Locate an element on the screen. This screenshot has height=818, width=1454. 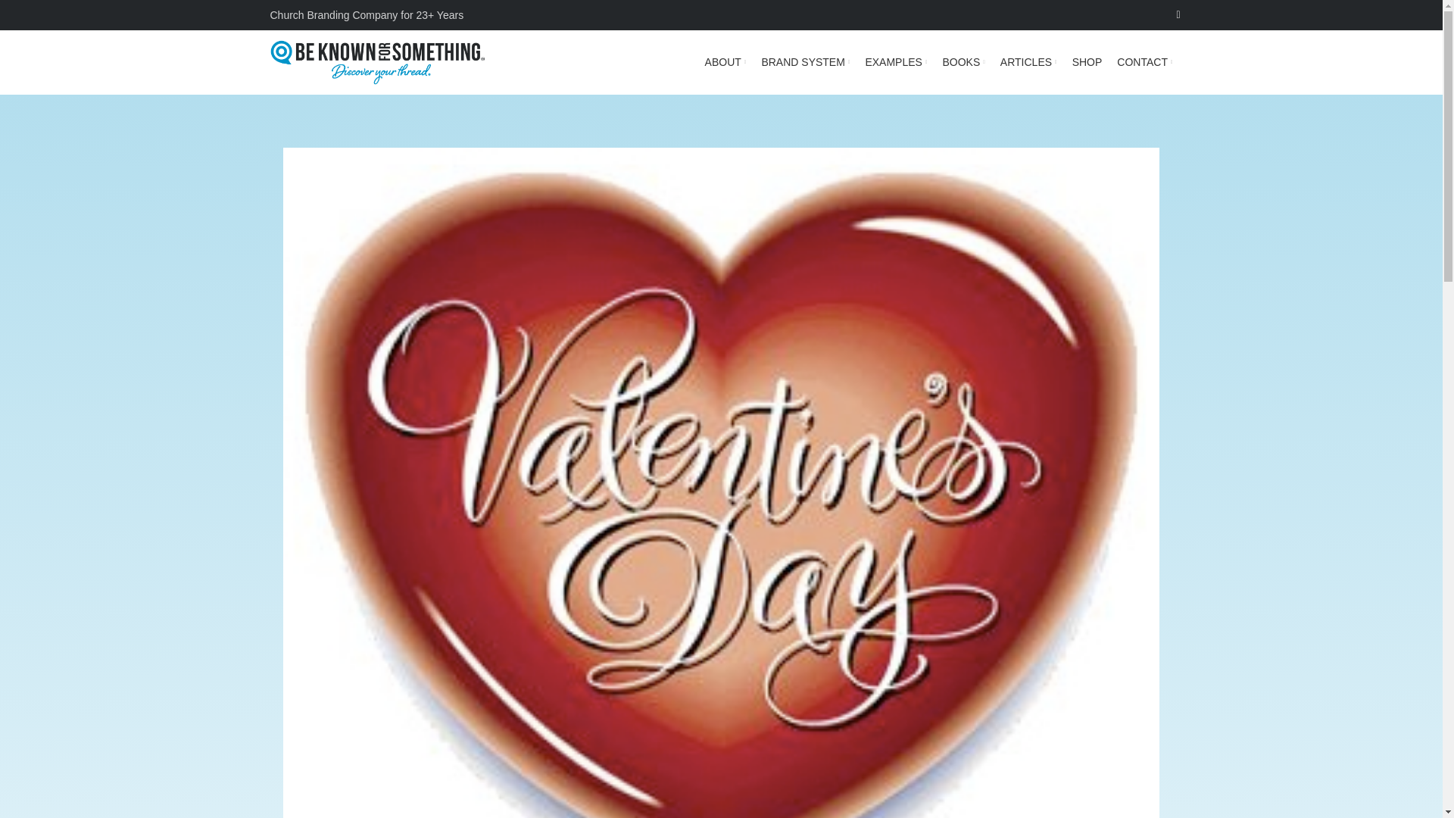
ARTICLES is located at coordinates (1028, 61).